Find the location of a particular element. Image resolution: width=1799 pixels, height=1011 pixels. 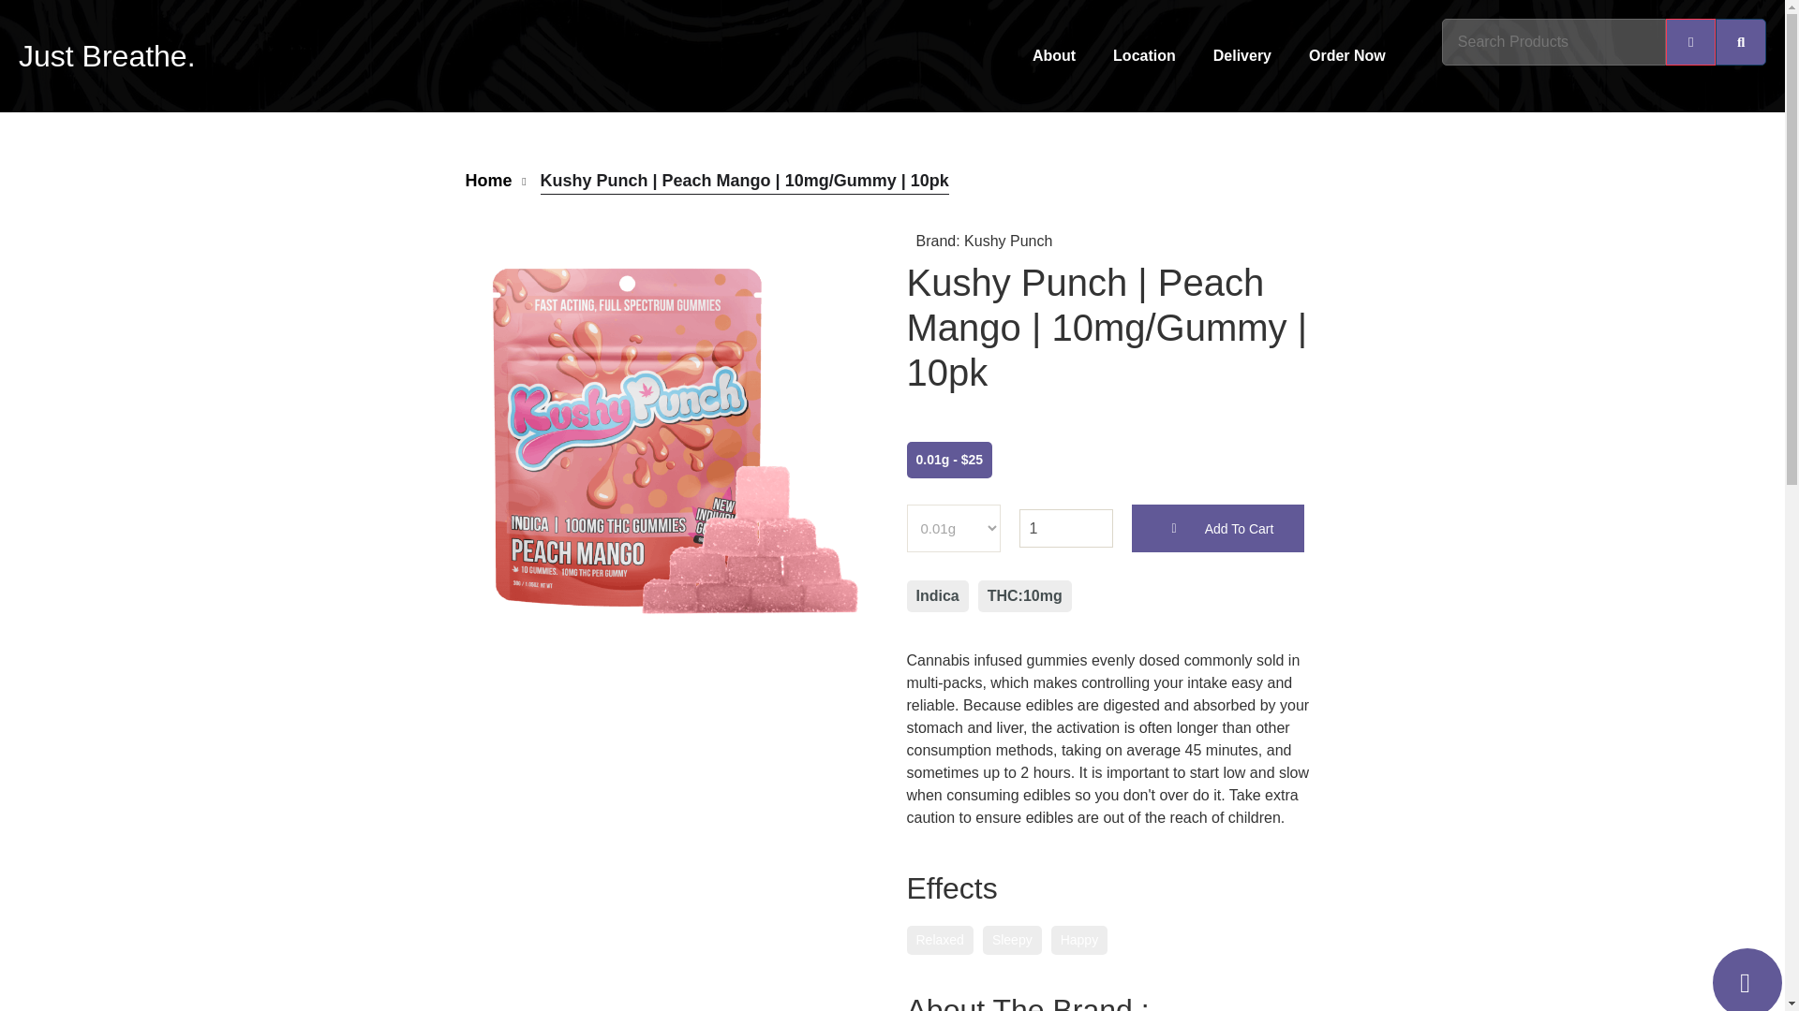

Home is located at coordinates (487, 182).